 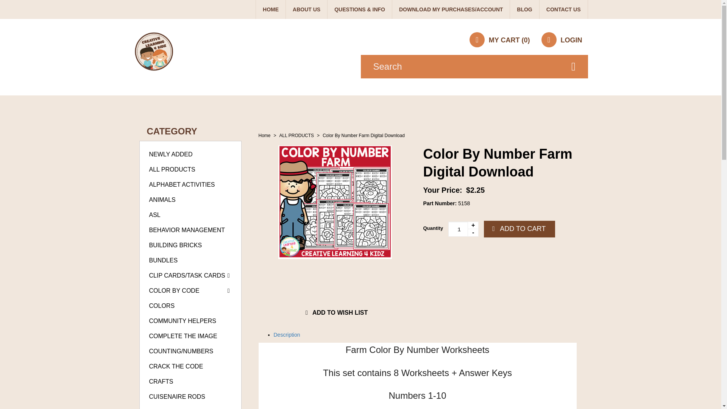 What do you see at coordinates (561, 40) in the screenshot?
I see `LOGIN` at bounding box center [561, 40].